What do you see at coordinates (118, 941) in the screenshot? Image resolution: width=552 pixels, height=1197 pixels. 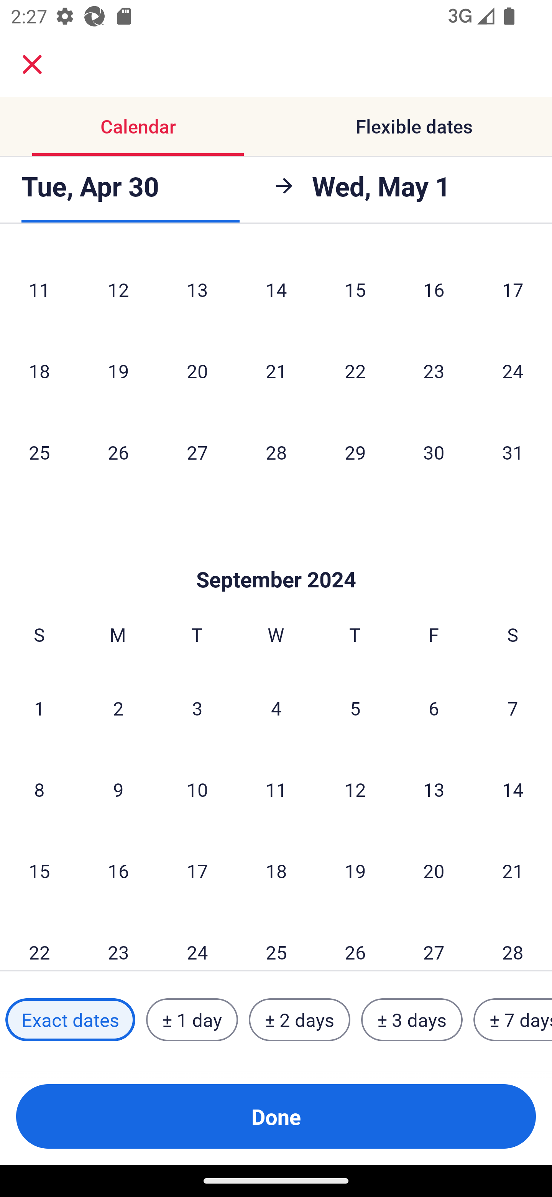 I see `23 Monday, September 23, 2024` at bounding box center [118, 941].